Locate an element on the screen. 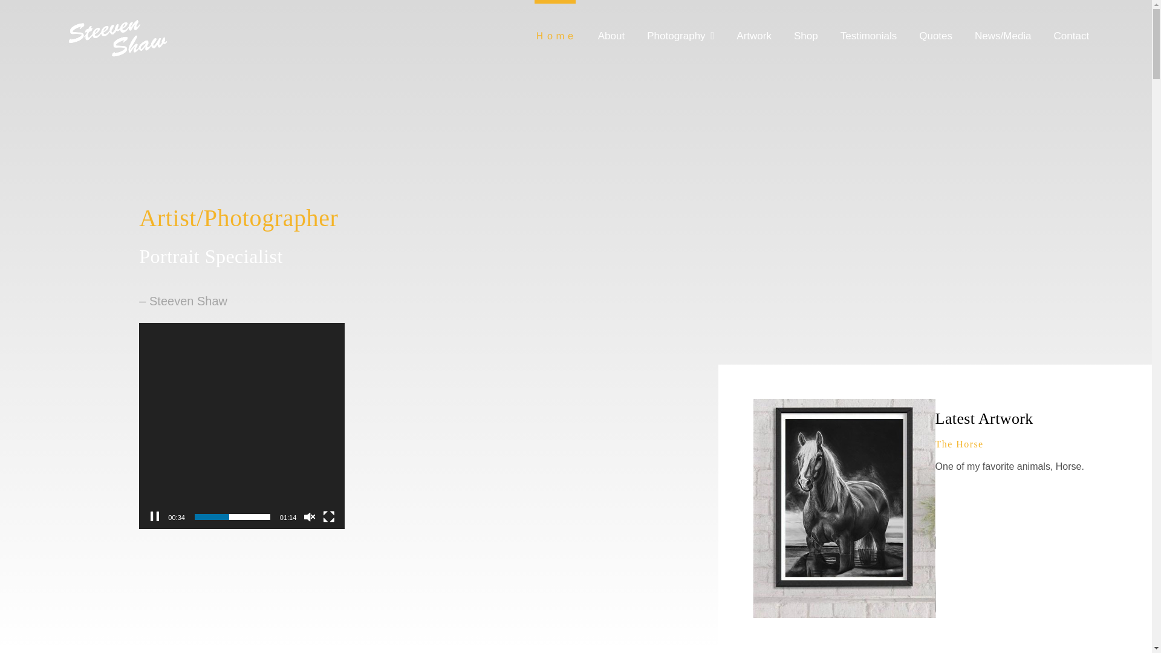  Contact is located at coordinates (1072, 28).